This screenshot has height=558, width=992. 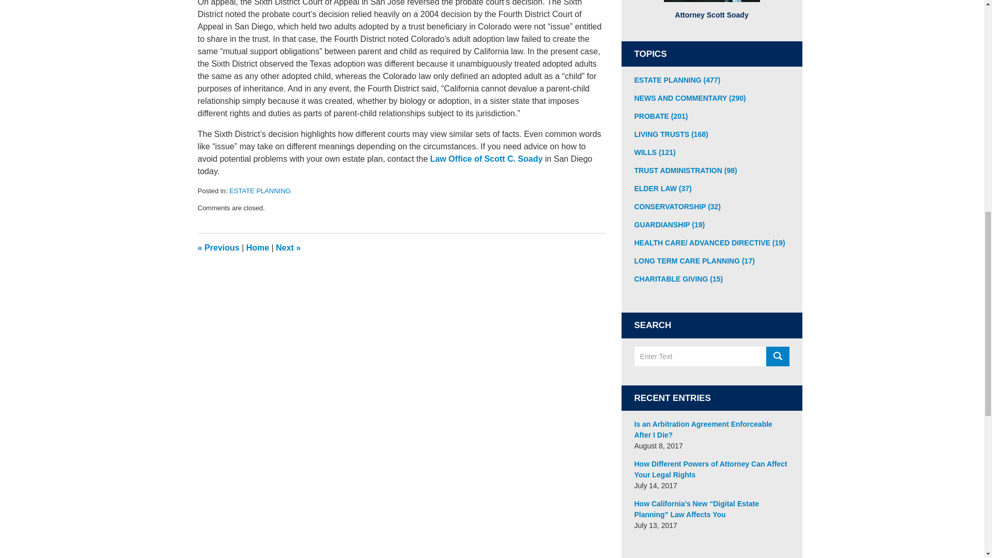 I want to click on Law Office of Scott C. Soady, so click(x=487, y=159).